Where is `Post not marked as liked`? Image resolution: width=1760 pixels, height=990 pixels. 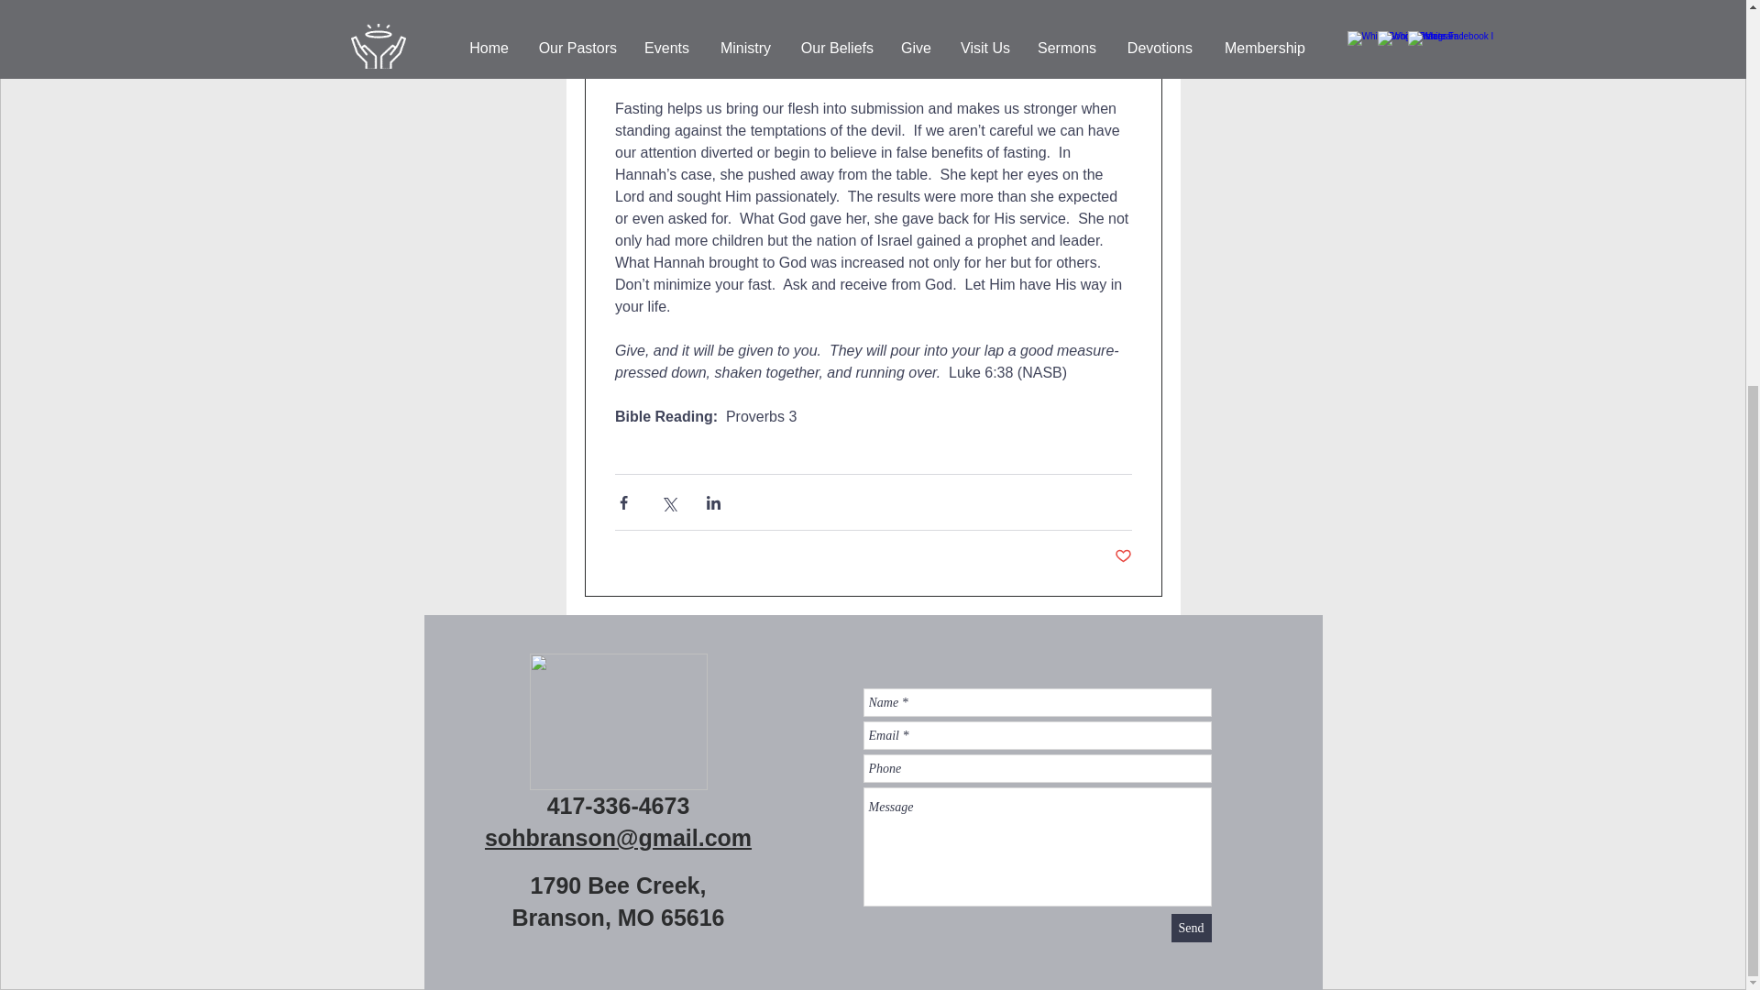 Post not marked as liked is located at coordinates (1122, 556).